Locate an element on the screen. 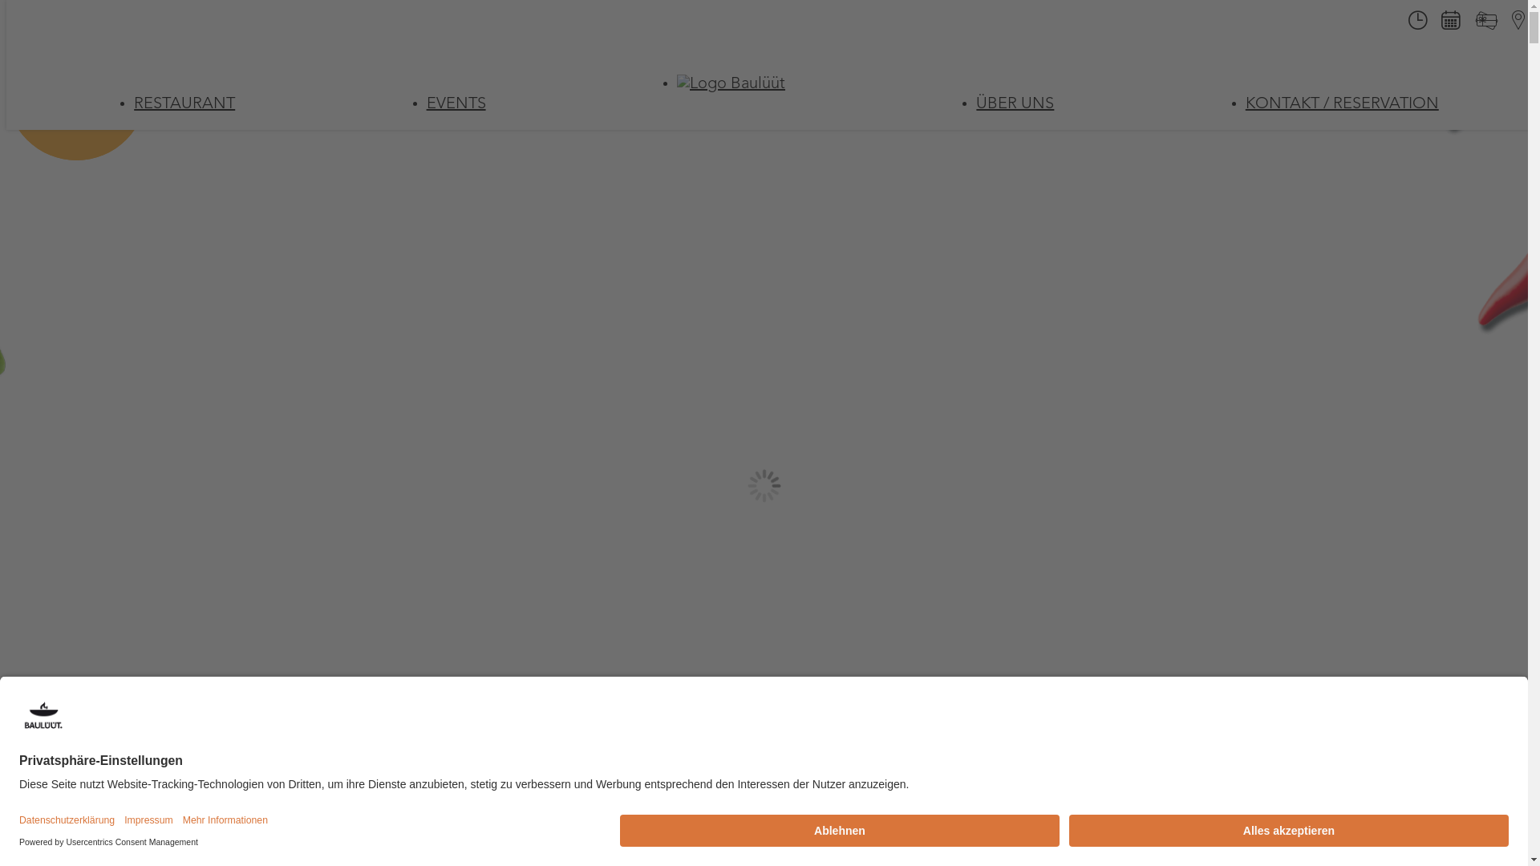  RESTAURANT is located at coordinates (184, 104).